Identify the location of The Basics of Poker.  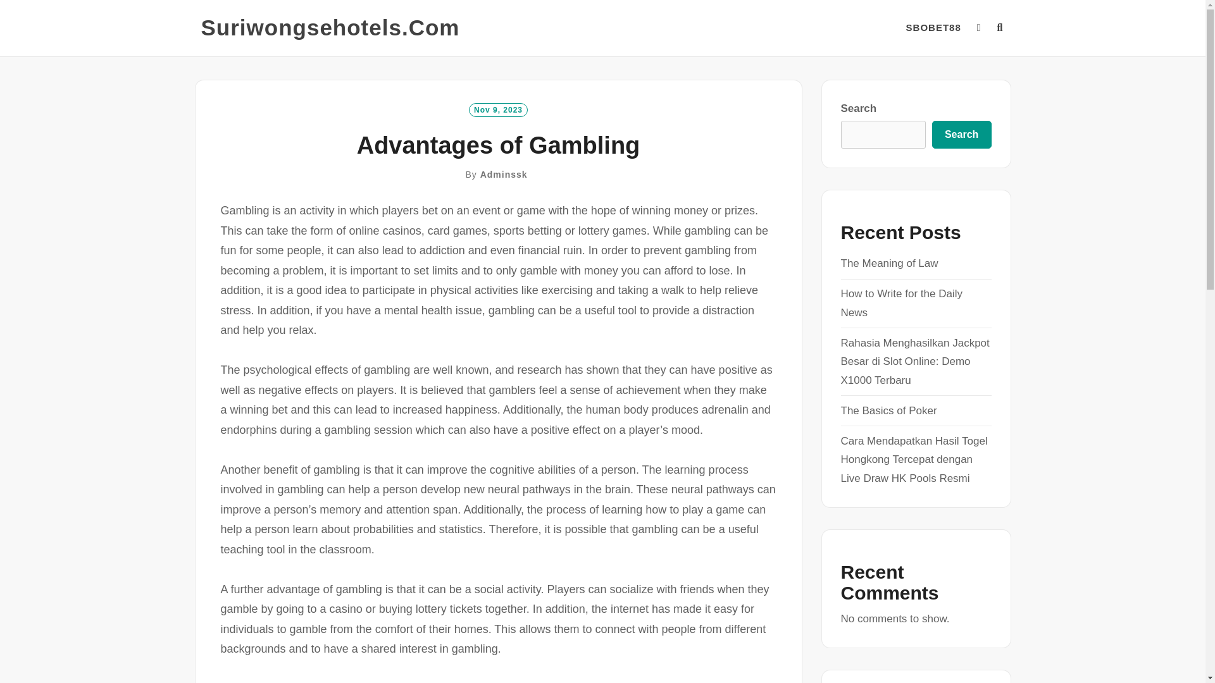
(888, 410).